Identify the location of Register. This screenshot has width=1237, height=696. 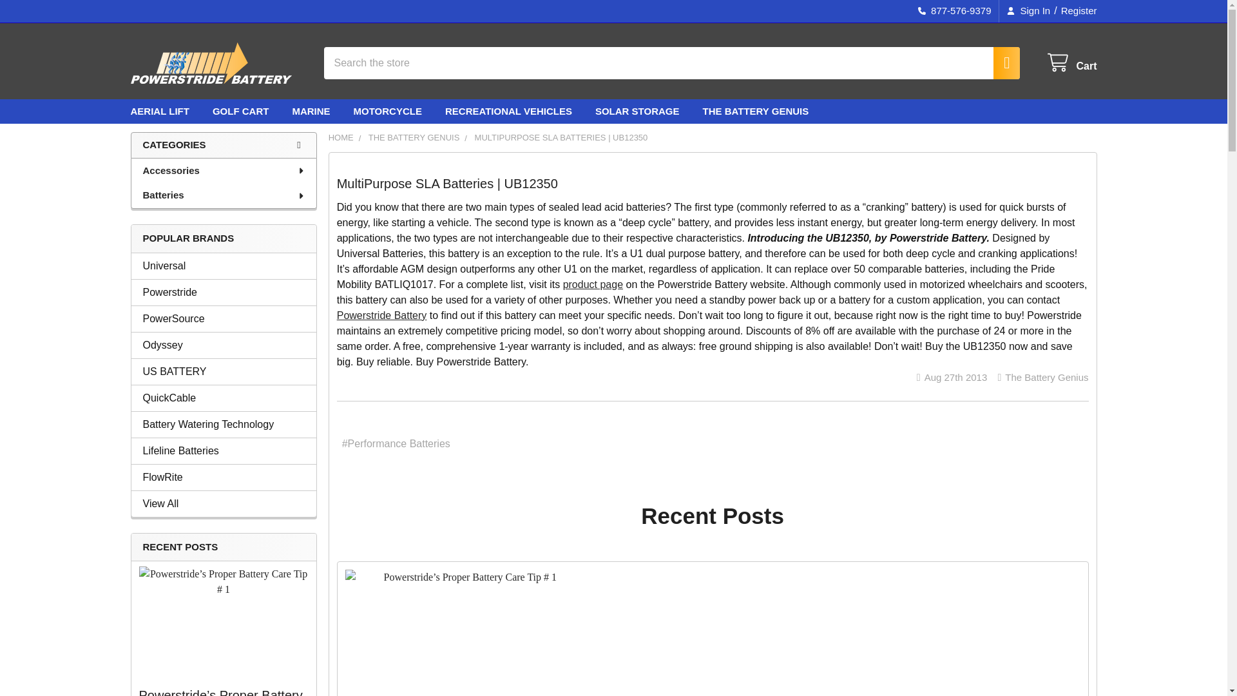
(1075, 11).